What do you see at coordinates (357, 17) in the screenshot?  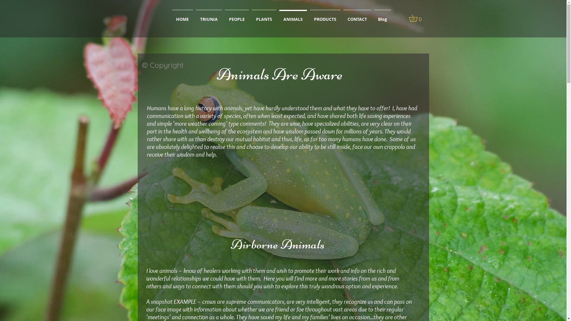 I see `CONTACT` at bounding box center [357, 17].